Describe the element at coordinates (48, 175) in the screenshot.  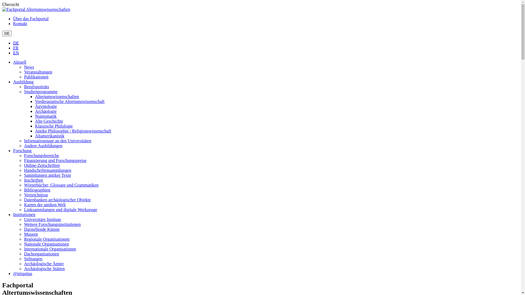
I see `Sammlungen antiker Texte` at that location.